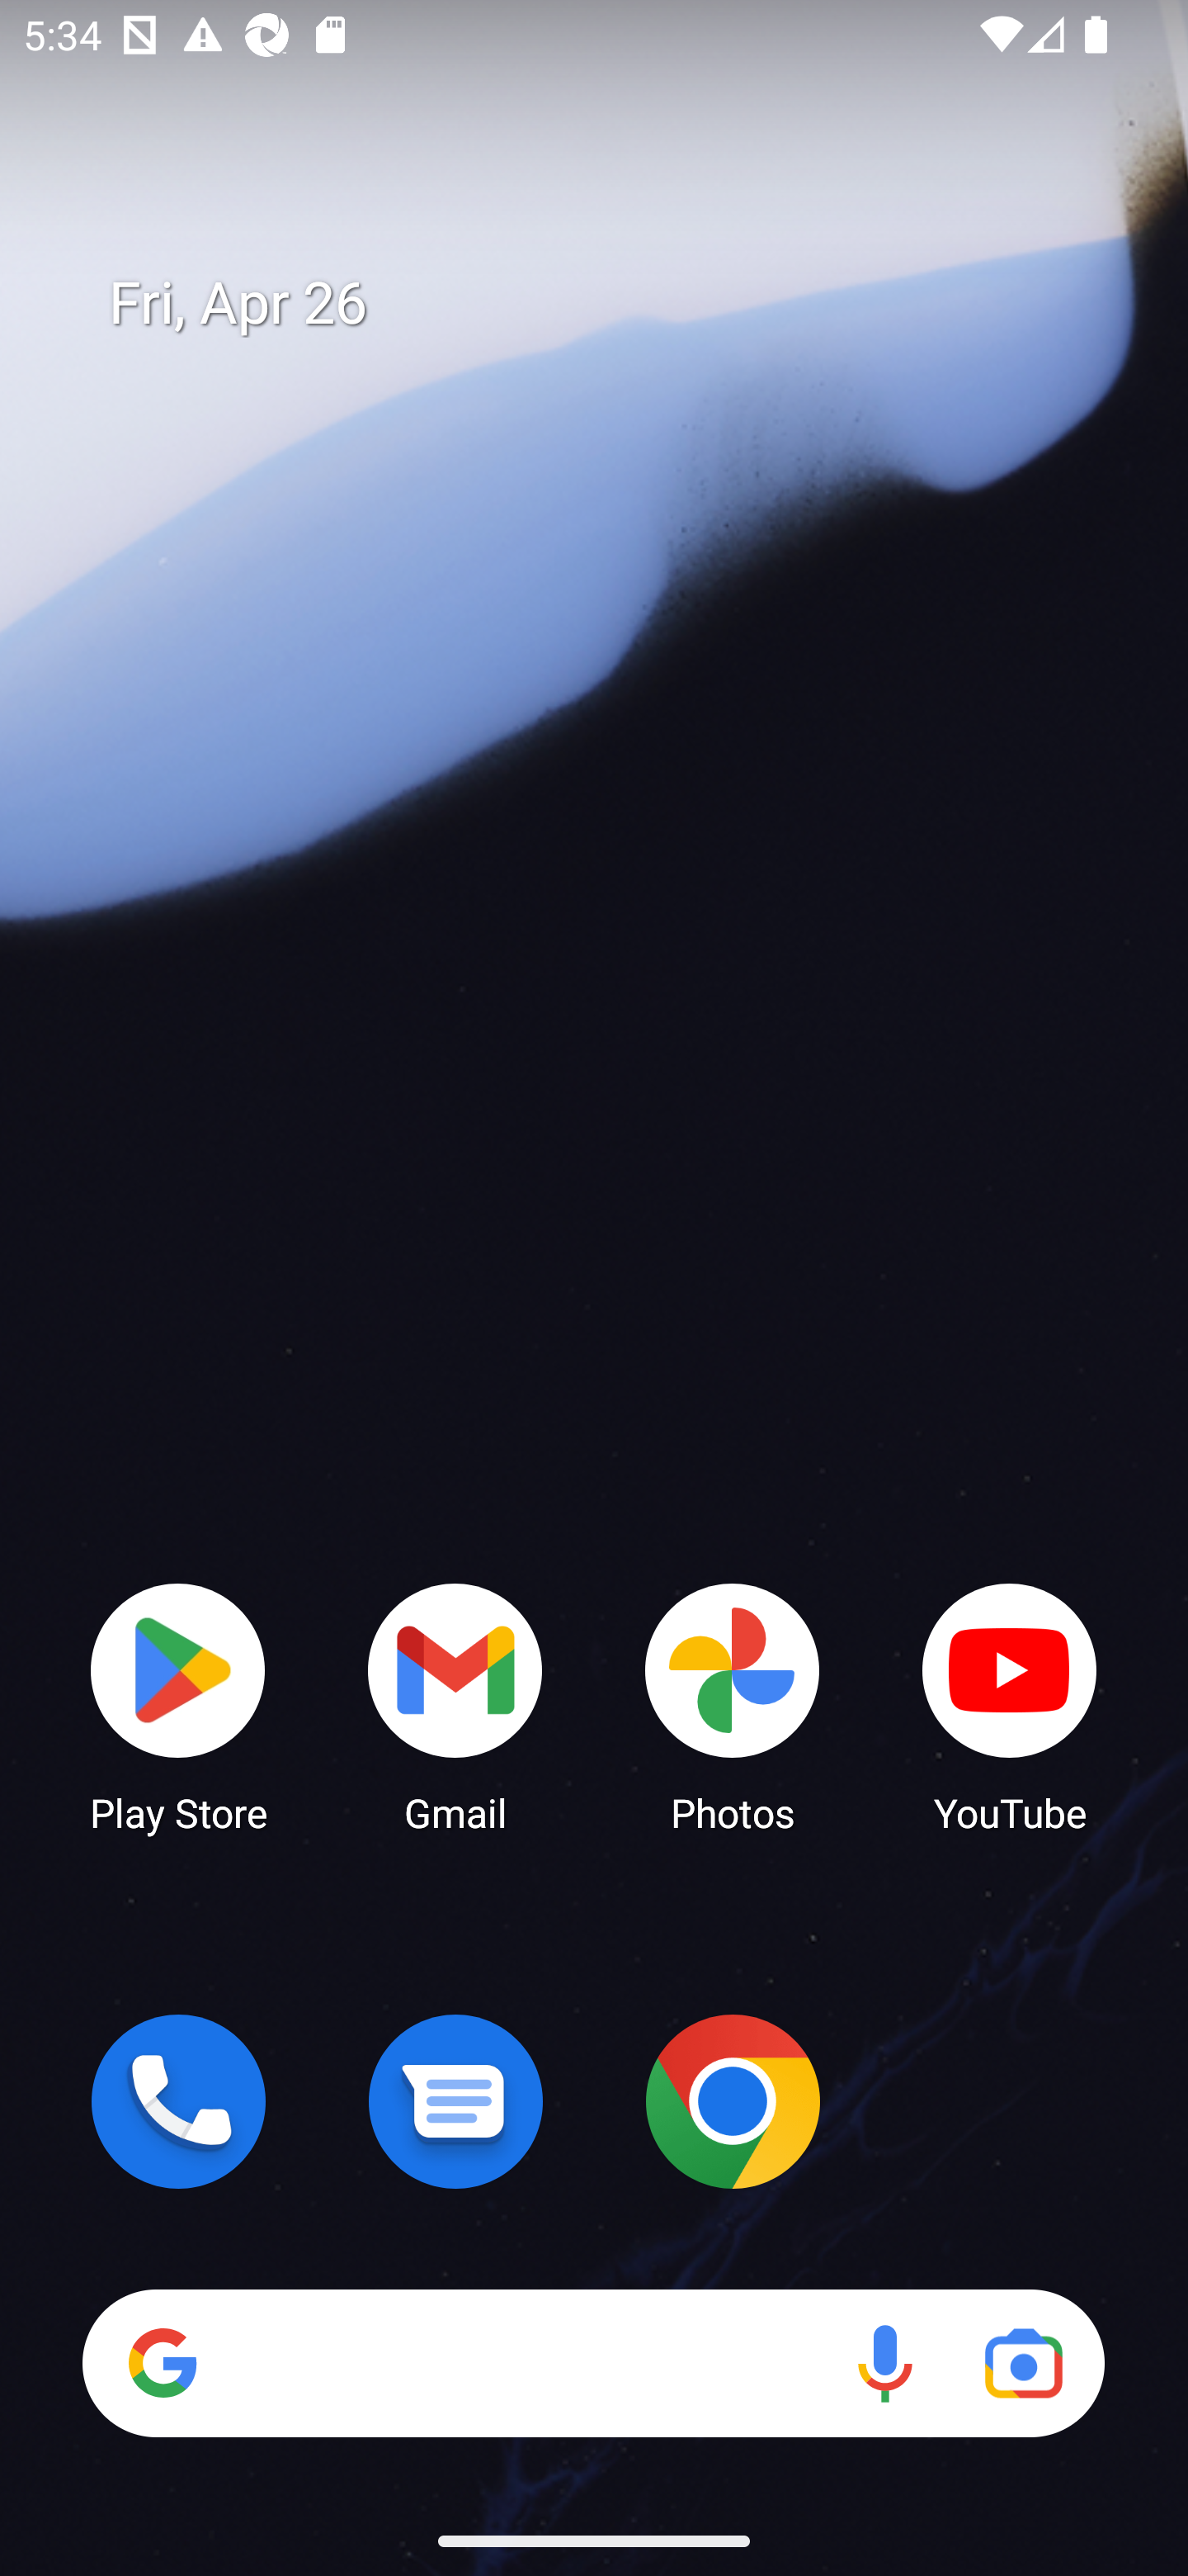  I want to click on Fri, Apr 26, so click(617, 304).